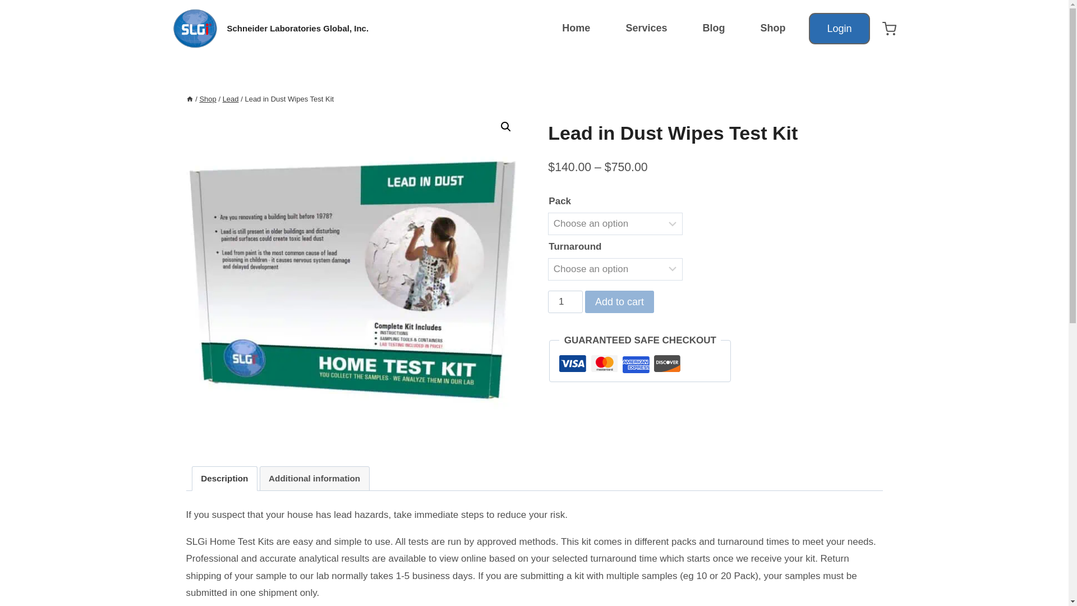 The width and height of the screenshot is (1077, 606). I want to click on Services, so click(646, 28).